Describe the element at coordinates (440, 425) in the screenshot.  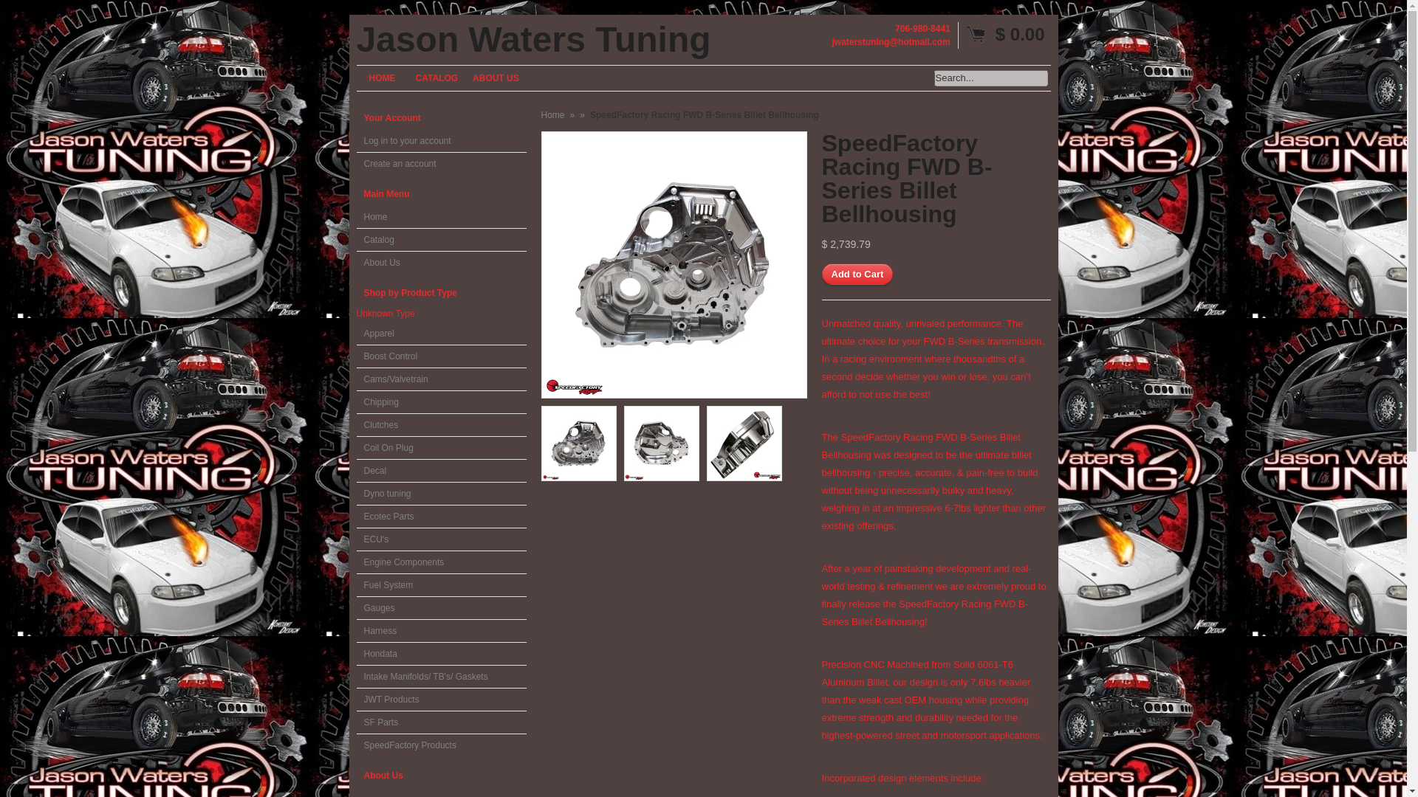
I see `Clutches` at that location.